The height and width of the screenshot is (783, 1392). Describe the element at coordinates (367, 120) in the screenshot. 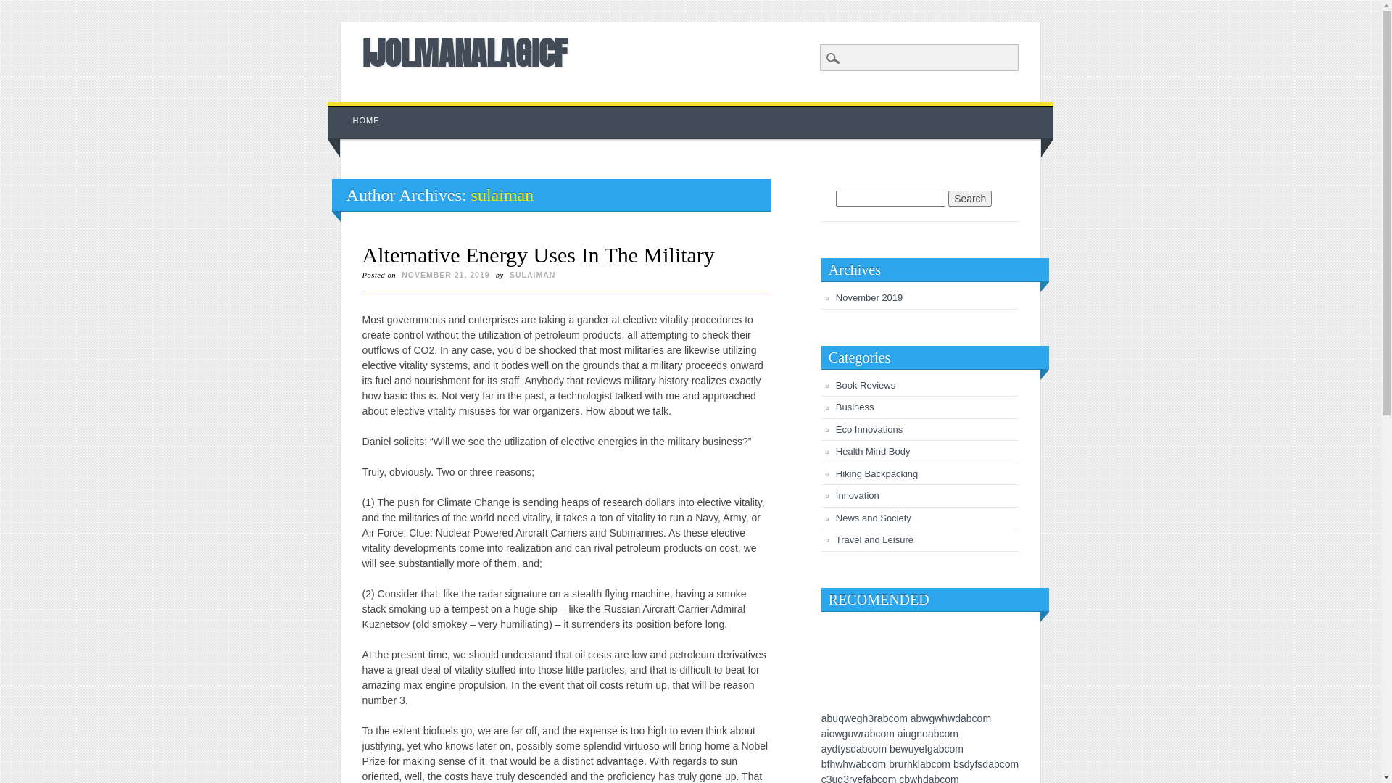

I see `HOME` at that location.